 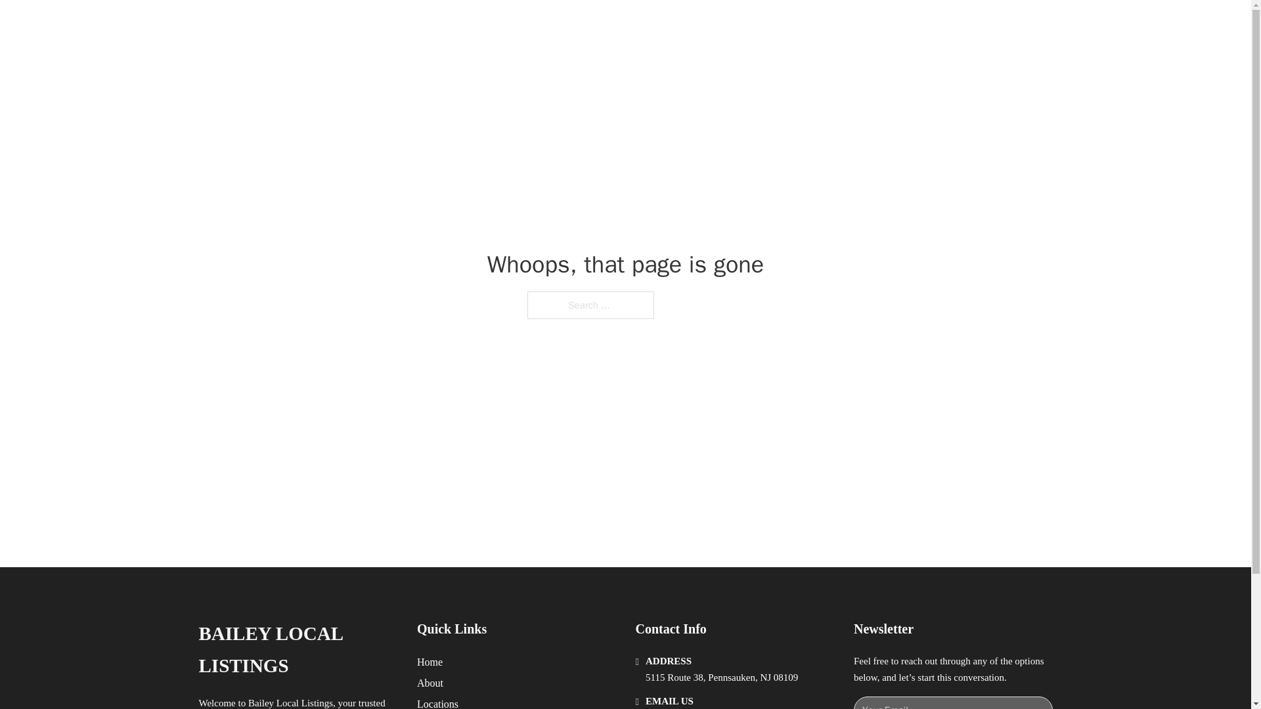 What do you see at coordinates (858, 25) in the screenshot?
I see `LOCATIONS` at bounding box center [858, 25].